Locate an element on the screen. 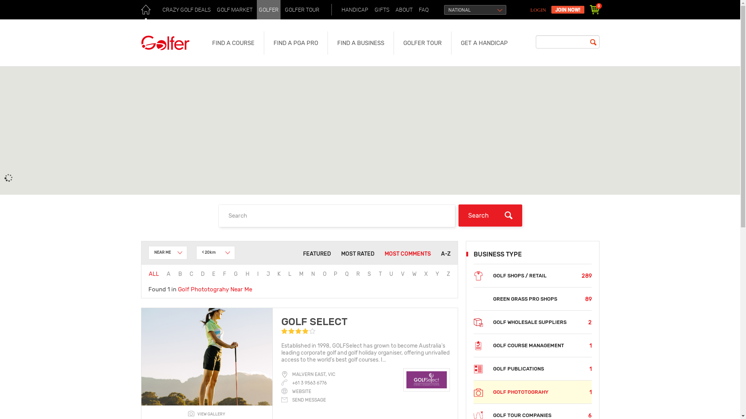 The width and height of the screenshot is (746, 419). GOLF COURSE MANAGEMENT
1 is located at coordinates (532, 345).